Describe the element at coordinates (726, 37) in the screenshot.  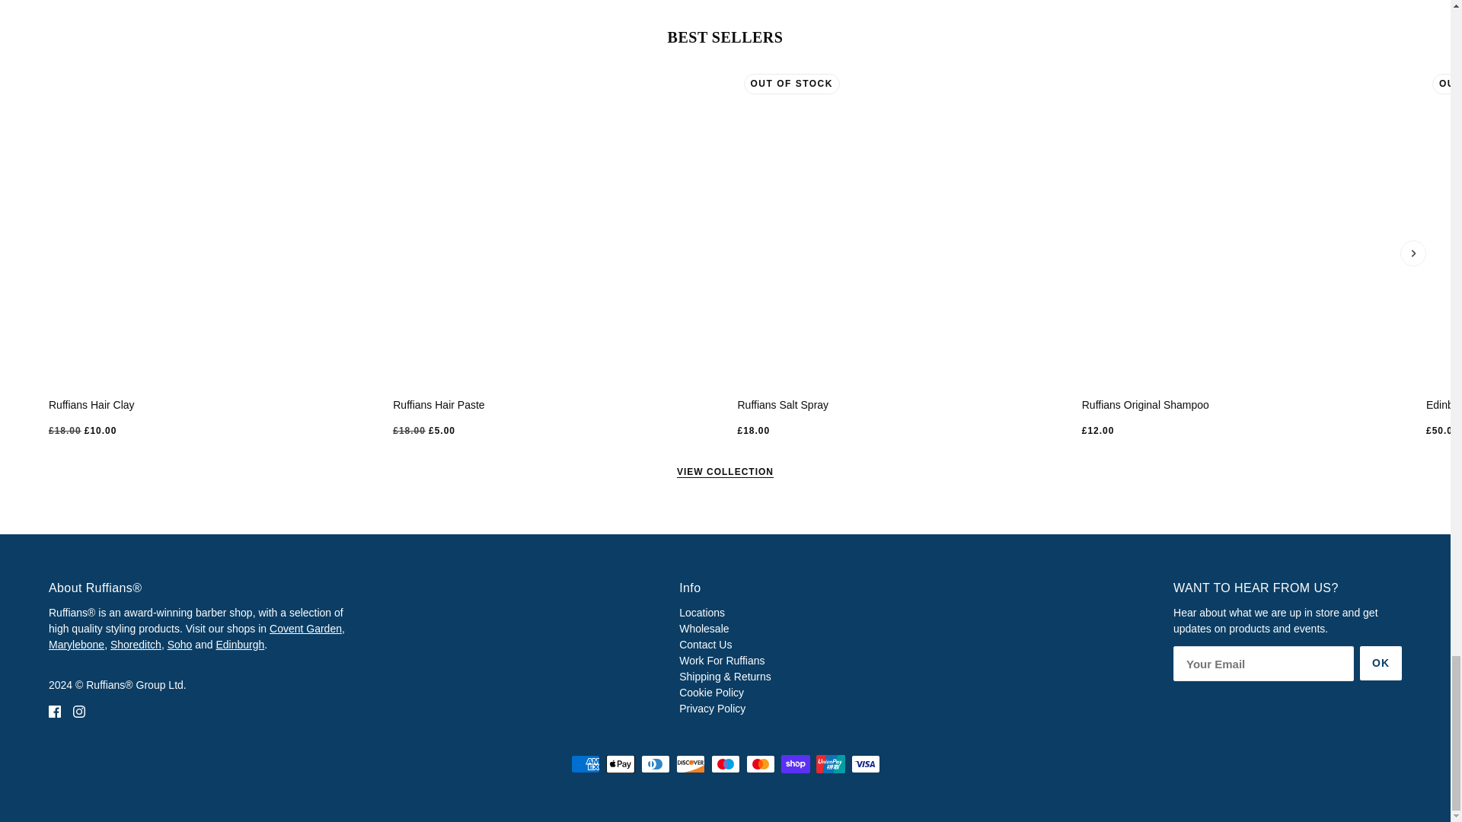
I see `BEST SELLERS` at that location.